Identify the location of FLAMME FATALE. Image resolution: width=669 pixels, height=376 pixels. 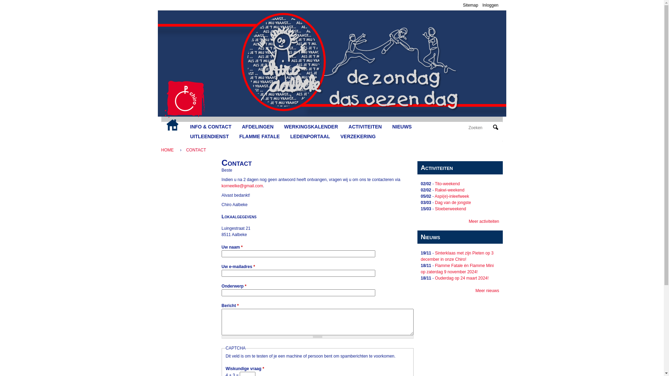
(260, 136).